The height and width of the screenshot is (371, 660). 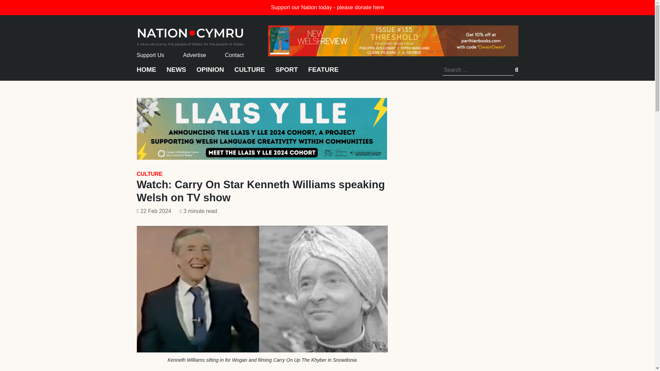 I want to click on Contact, so click(x=234, y=55).